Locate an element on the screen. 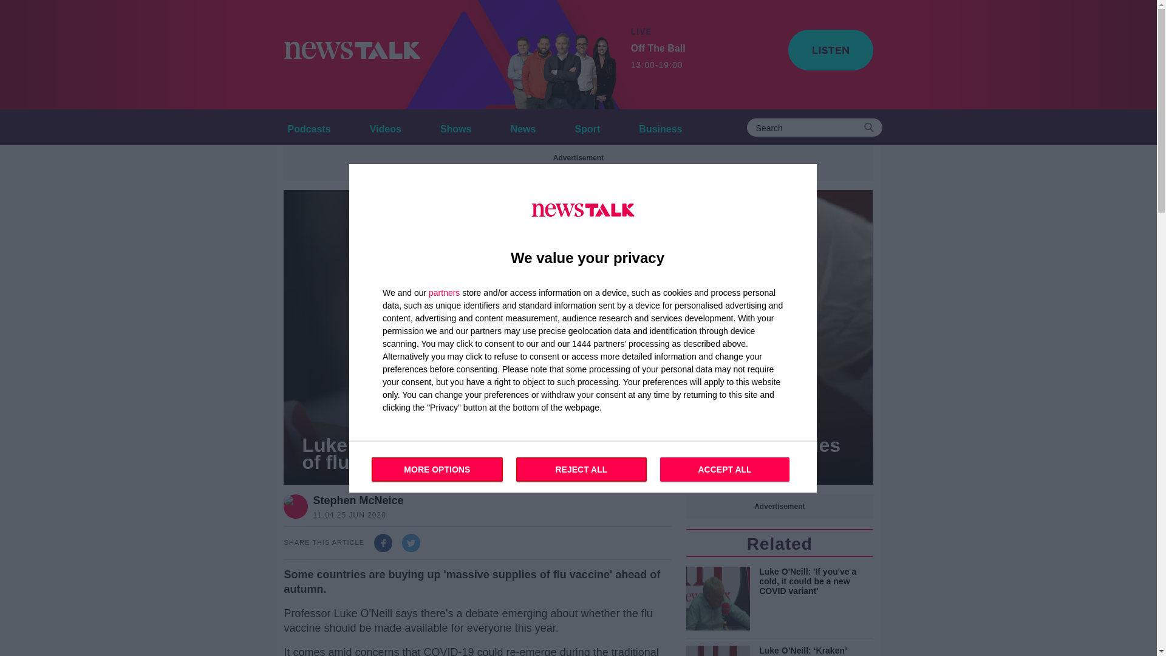 This screenshot has width=1166, height=656. News is located at coordinates (523, 127).